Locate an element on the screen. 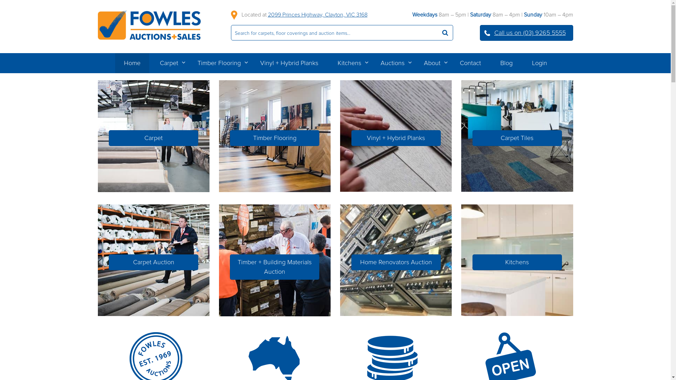 The image size is (676, 380). Carpet Tiles is located at coordinates (517, 138).